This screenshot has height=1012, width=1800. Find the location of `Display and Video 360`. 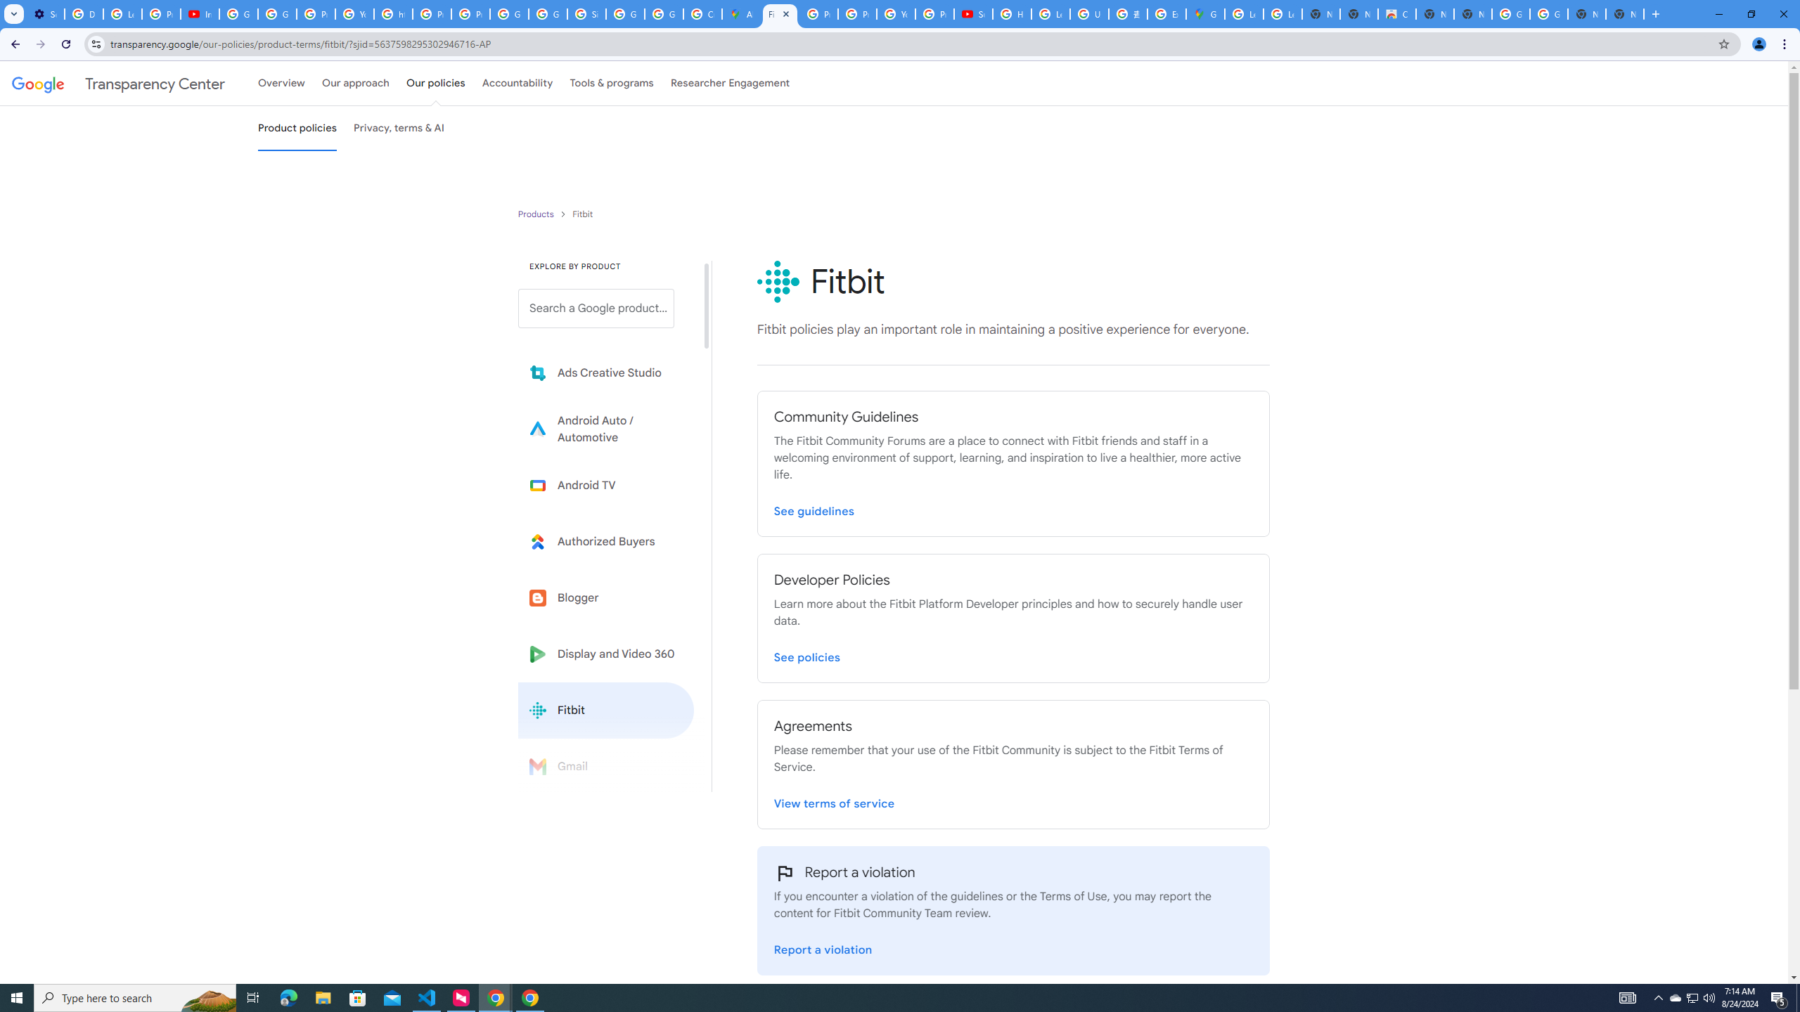

Display and Video 360 is located at coordinates (606, 654).